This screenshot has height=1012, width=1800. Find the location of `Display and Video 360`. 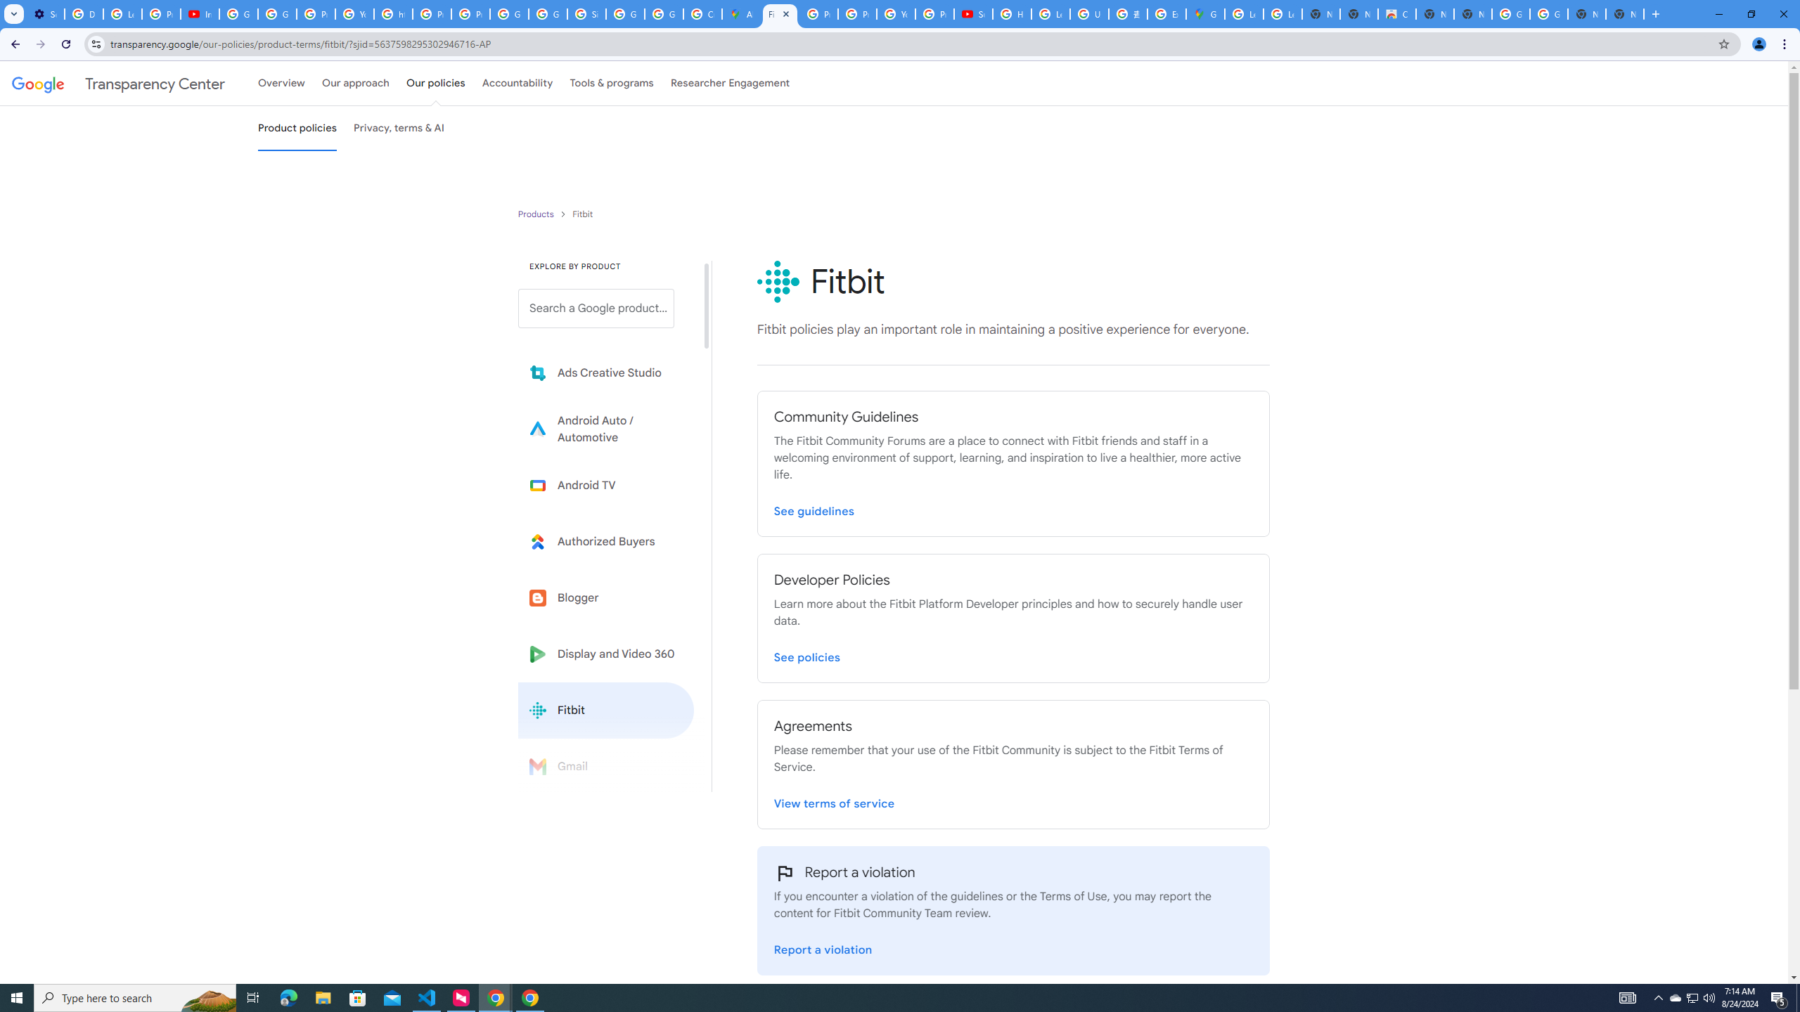

Display and Video 360 is located at coordinates (606, 654).